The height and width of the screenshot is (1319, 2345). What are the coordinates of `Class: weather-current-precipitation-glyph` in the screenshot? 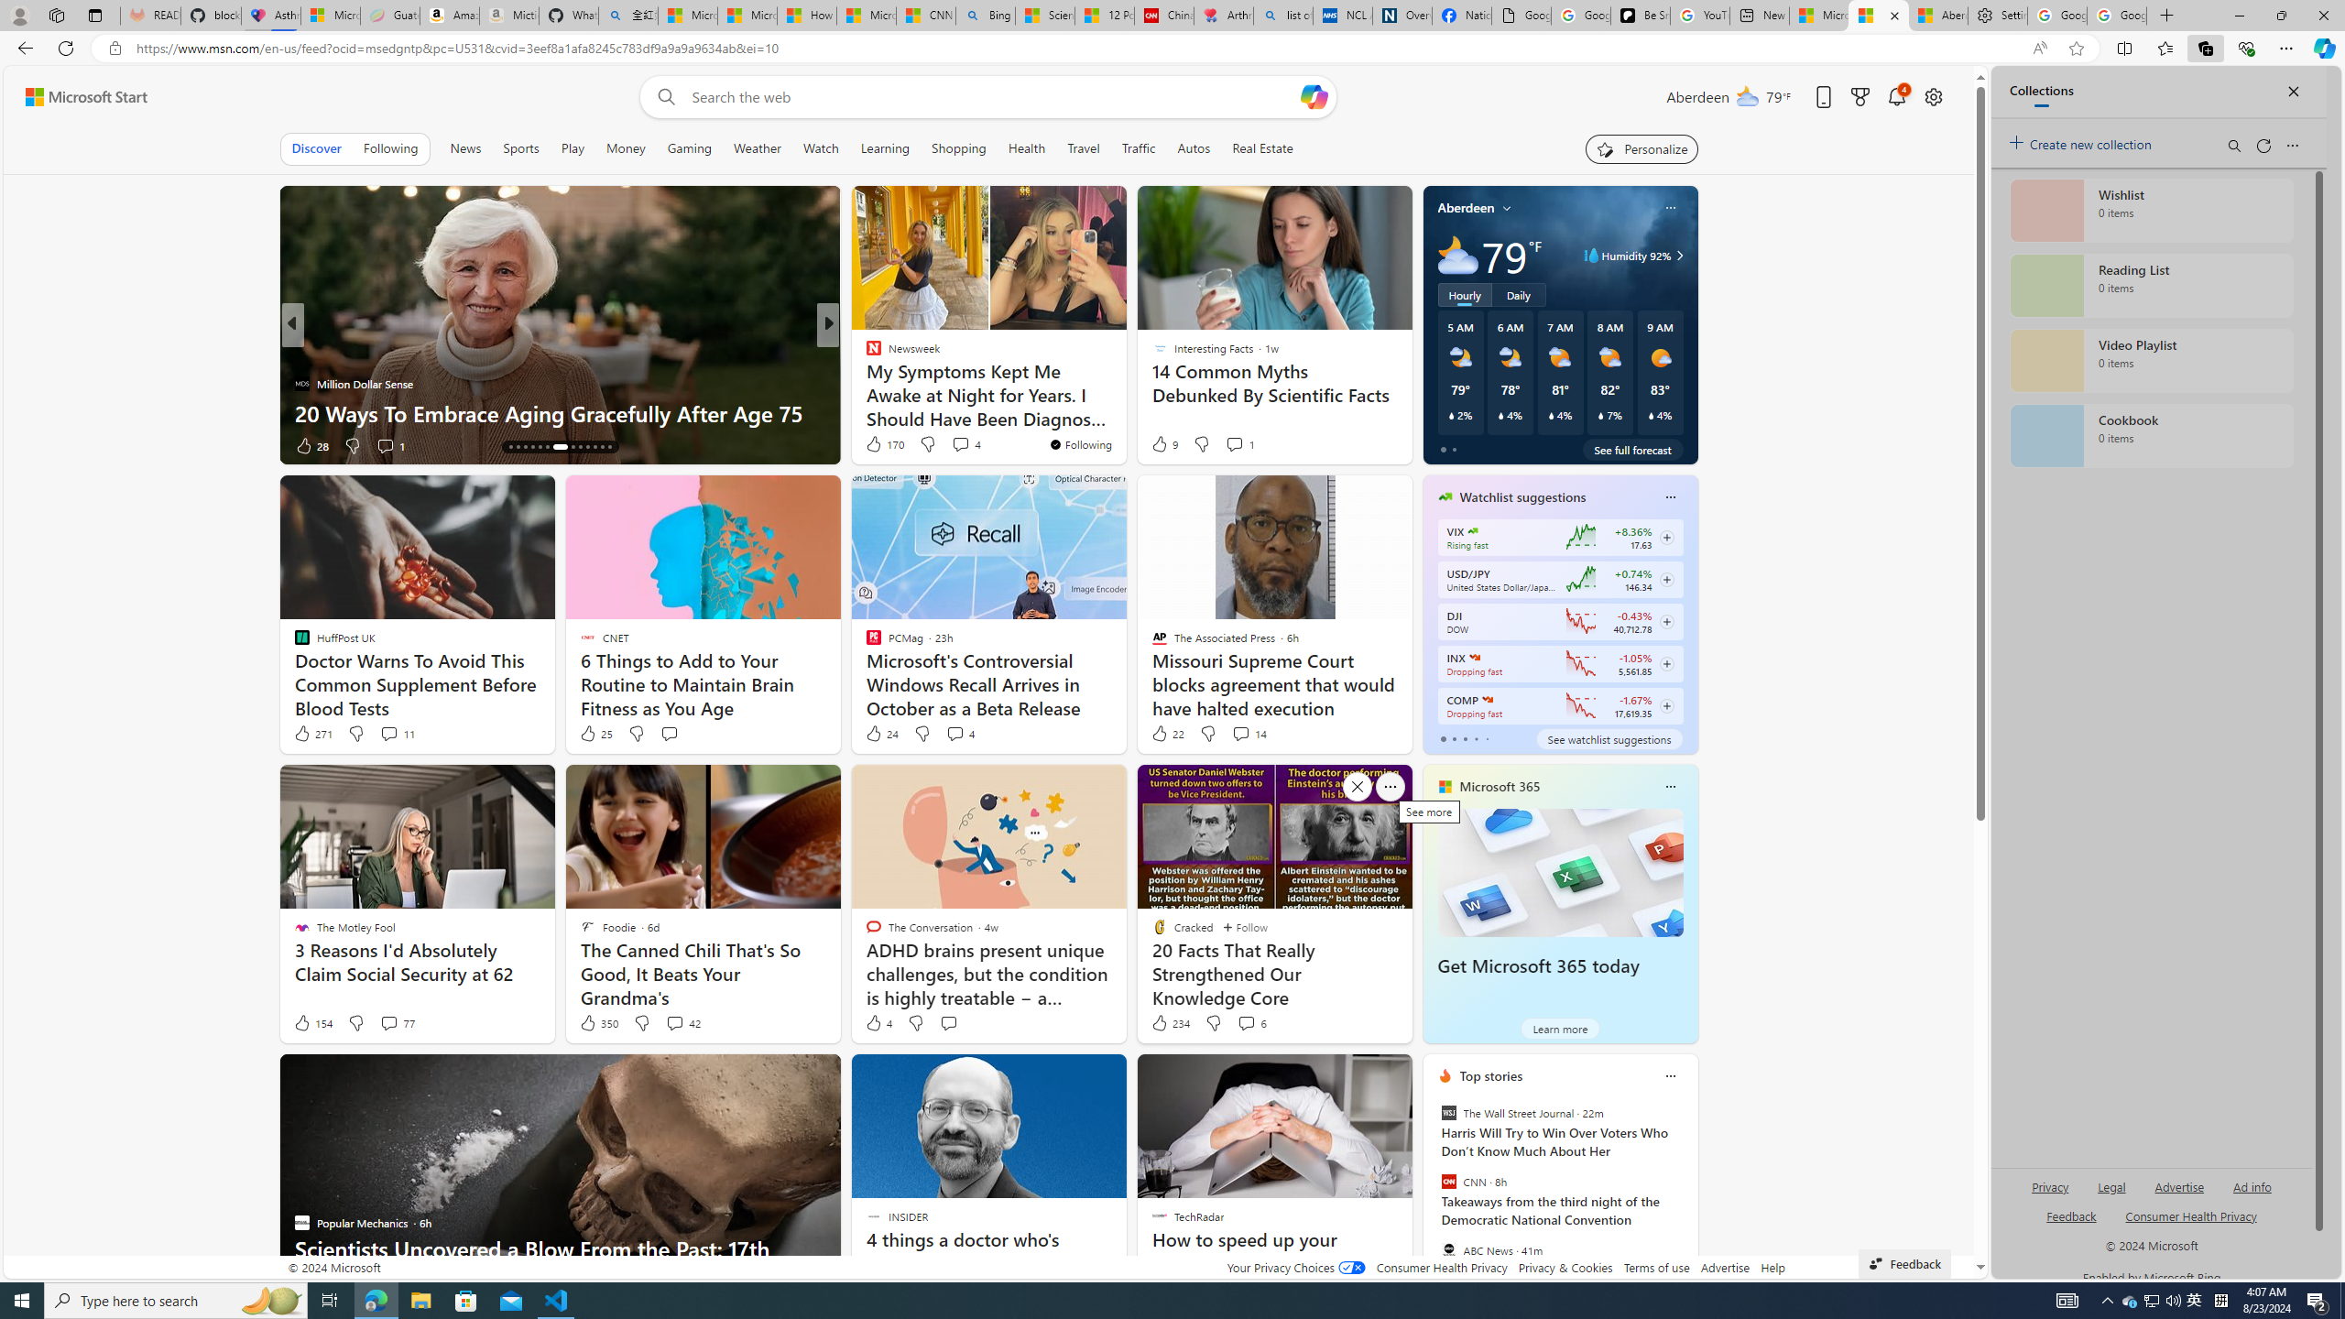 It's located at (1651, 415).